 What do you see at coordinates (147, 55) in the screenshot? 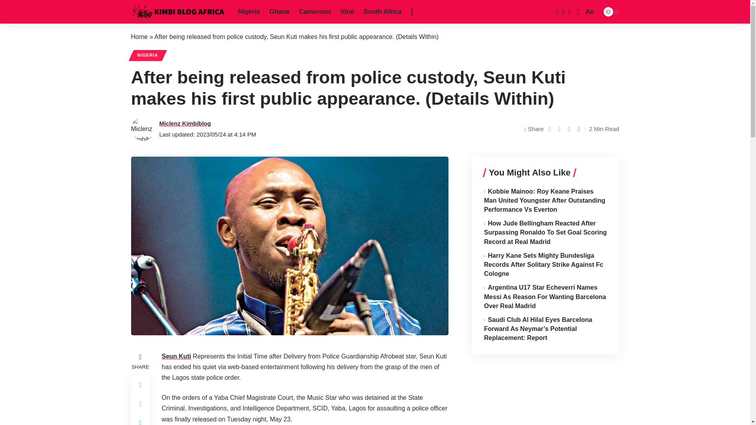
I see `NIGERIA` at bounding box center [147, 55].